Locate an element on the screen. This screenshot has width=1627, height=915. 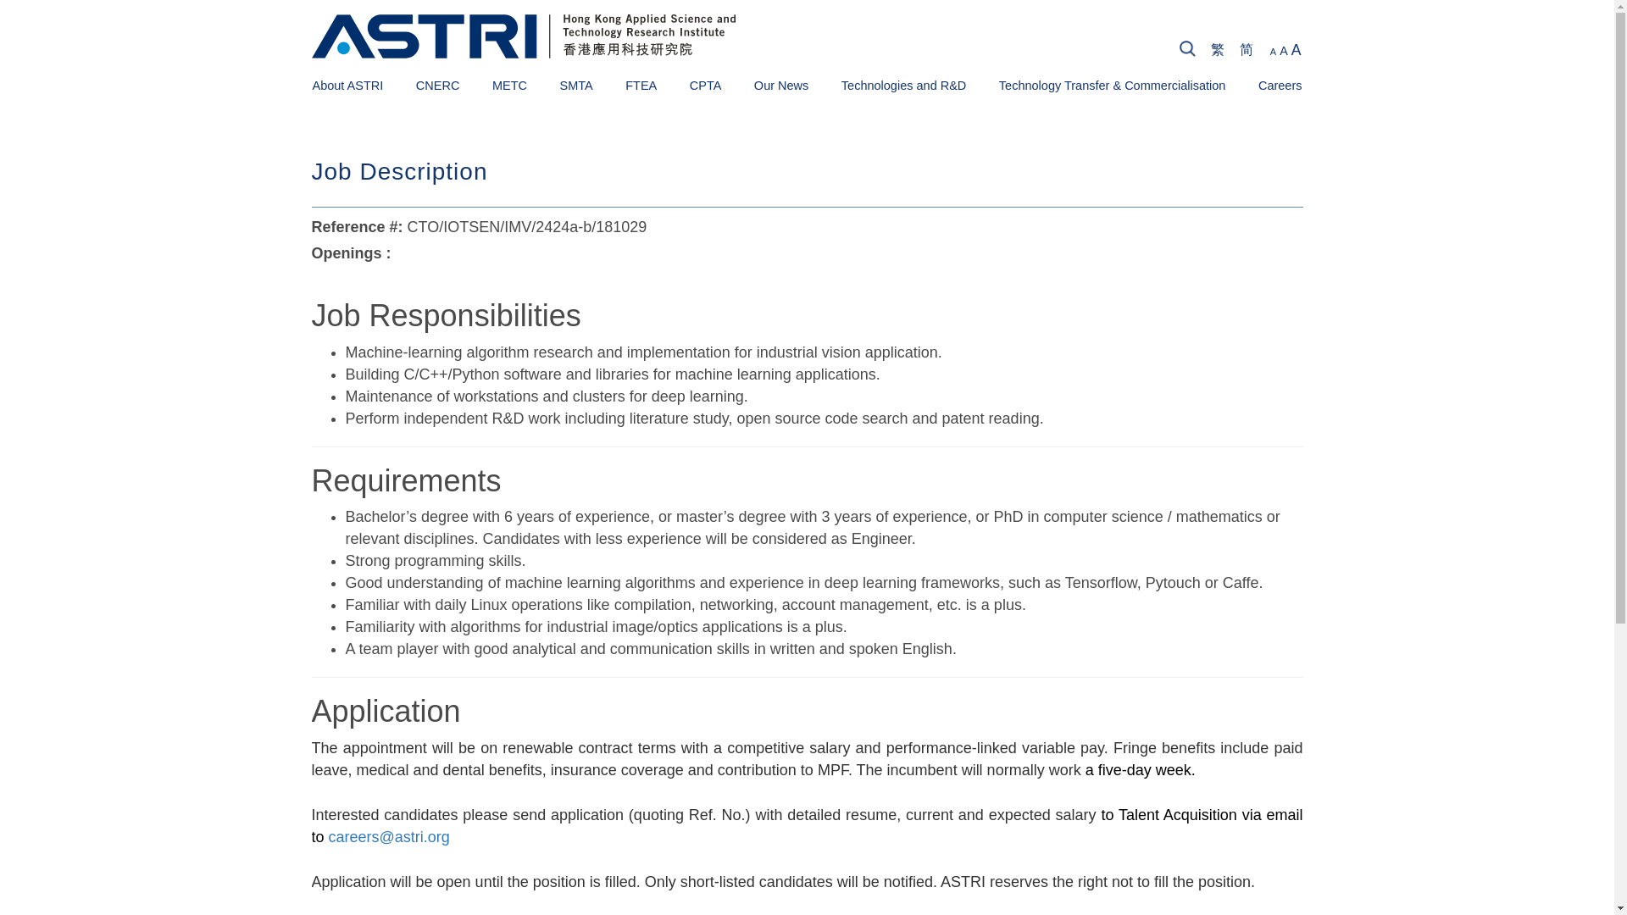
SMTA is located at coordinates (575, 85).